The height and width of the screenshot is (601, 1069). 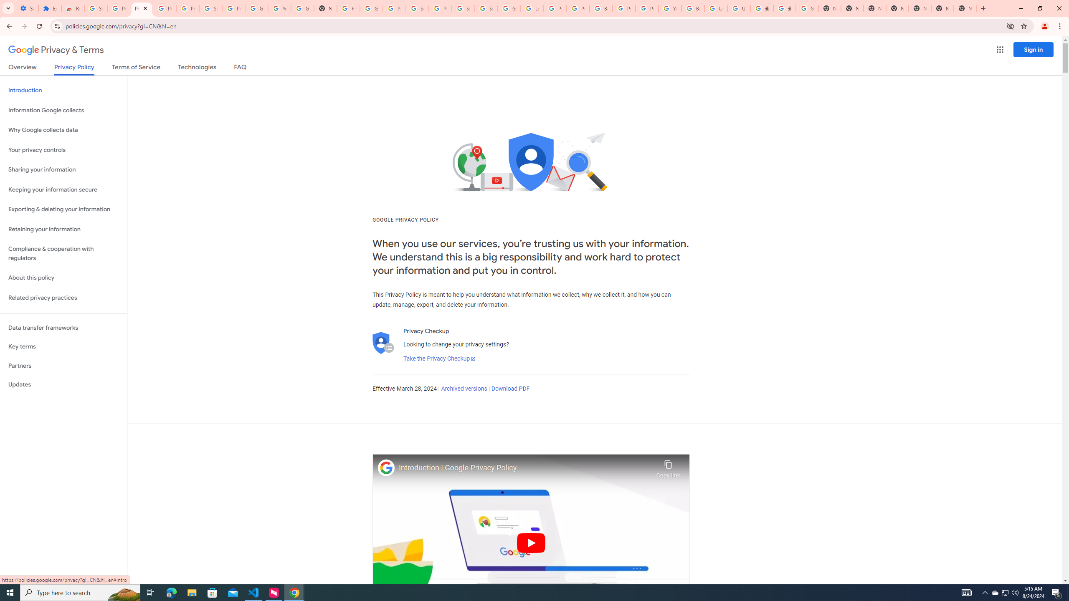 What do you see at coordinates (897, 8) in the screenshot?
I see `New Tab` at bounding box center [897, 8].